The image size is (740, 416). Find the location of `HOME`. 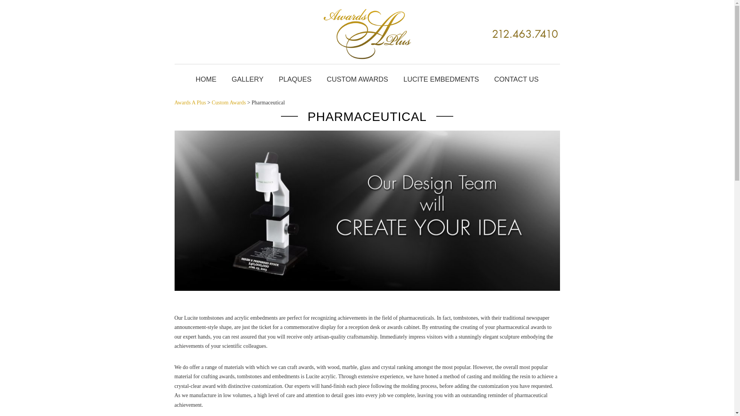

HOME is located at coordinates (206, 79).